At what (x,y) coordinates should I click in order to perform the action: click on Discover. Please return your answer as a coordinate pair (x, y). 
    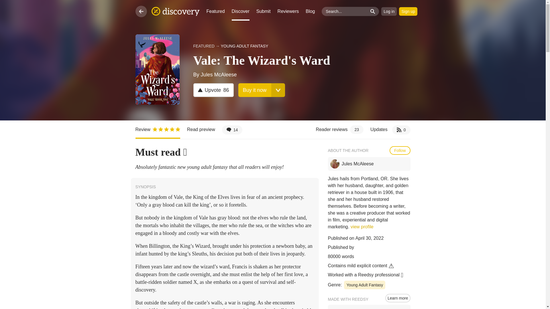
    Looking at the image, I should click on (201, 129).